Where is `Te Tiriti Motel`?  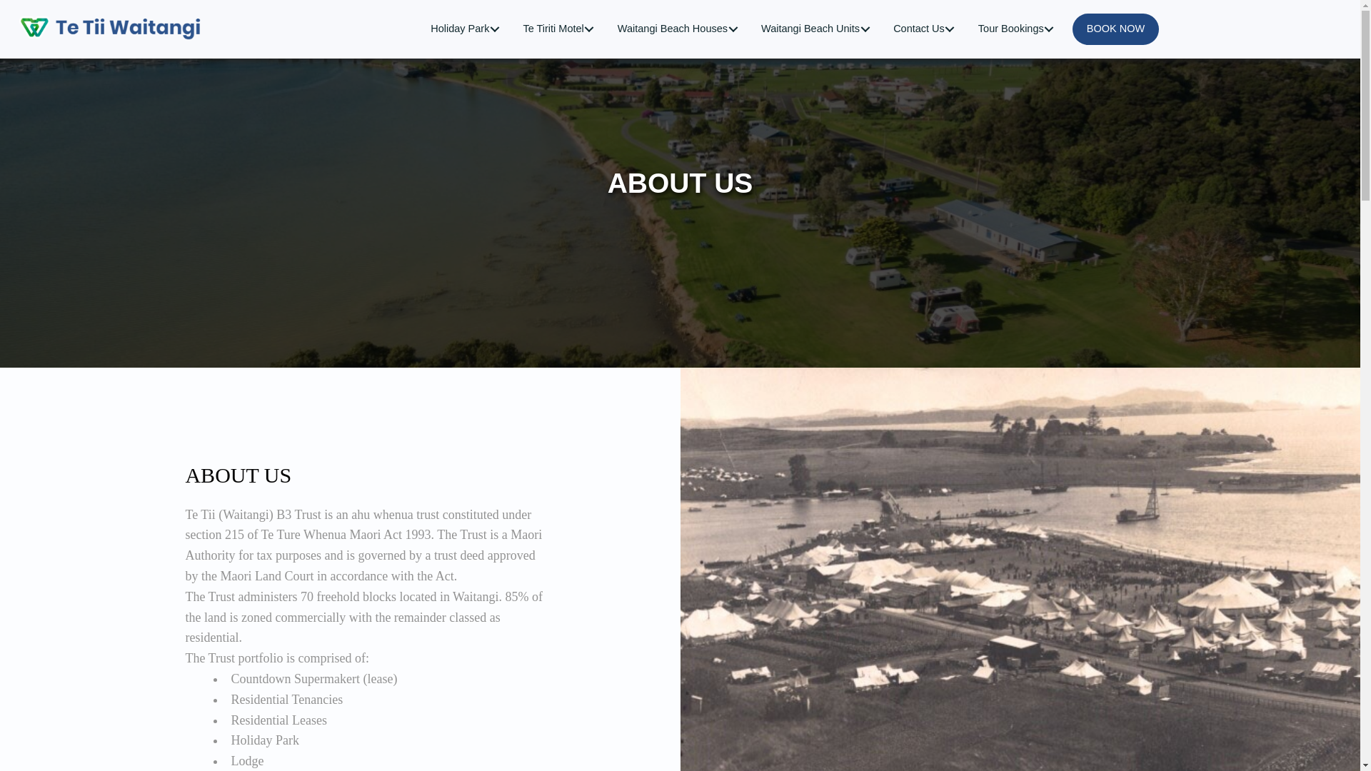
Te Tiriti Motel is located at coordinates (560, 29).